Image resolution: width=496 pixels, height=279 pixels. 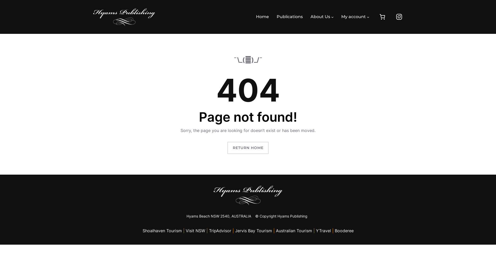 I want to click on About Us, so click(x=320, y=17).